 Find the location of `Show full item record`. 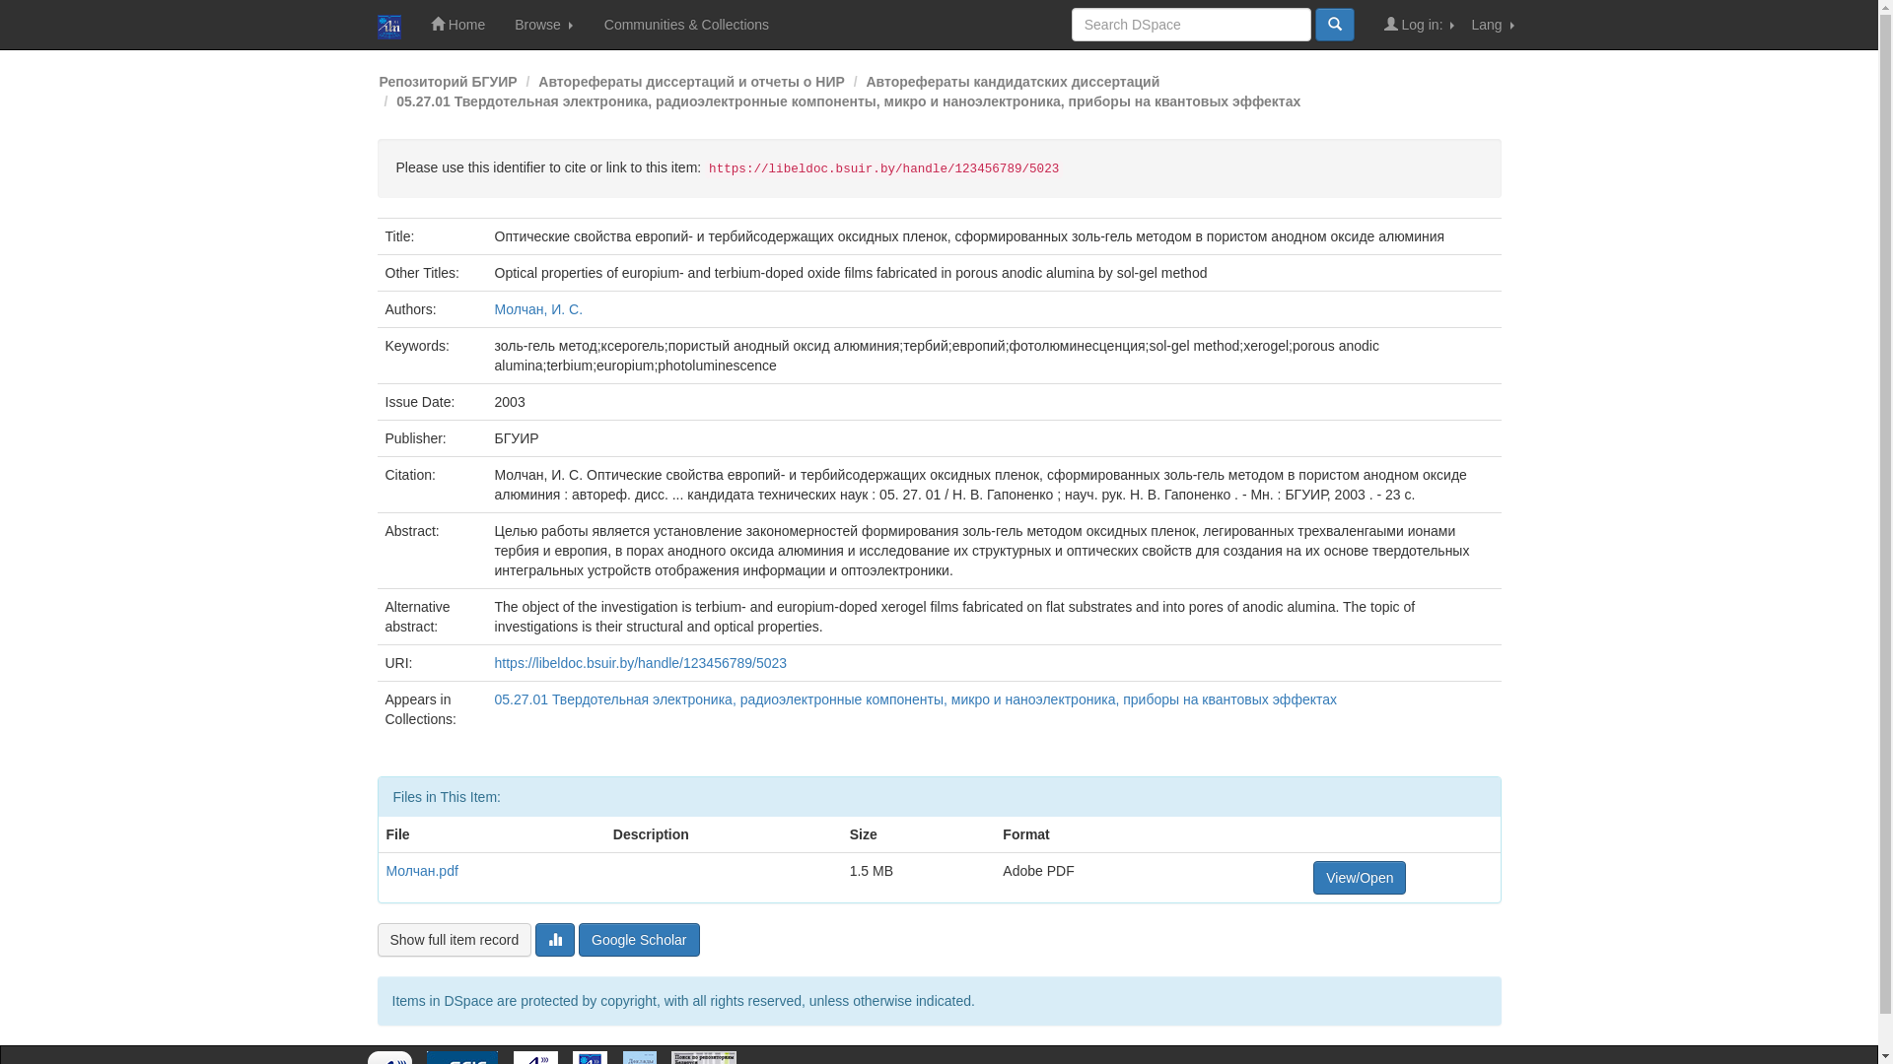

Show full item record is located at coordinates (454, 940).